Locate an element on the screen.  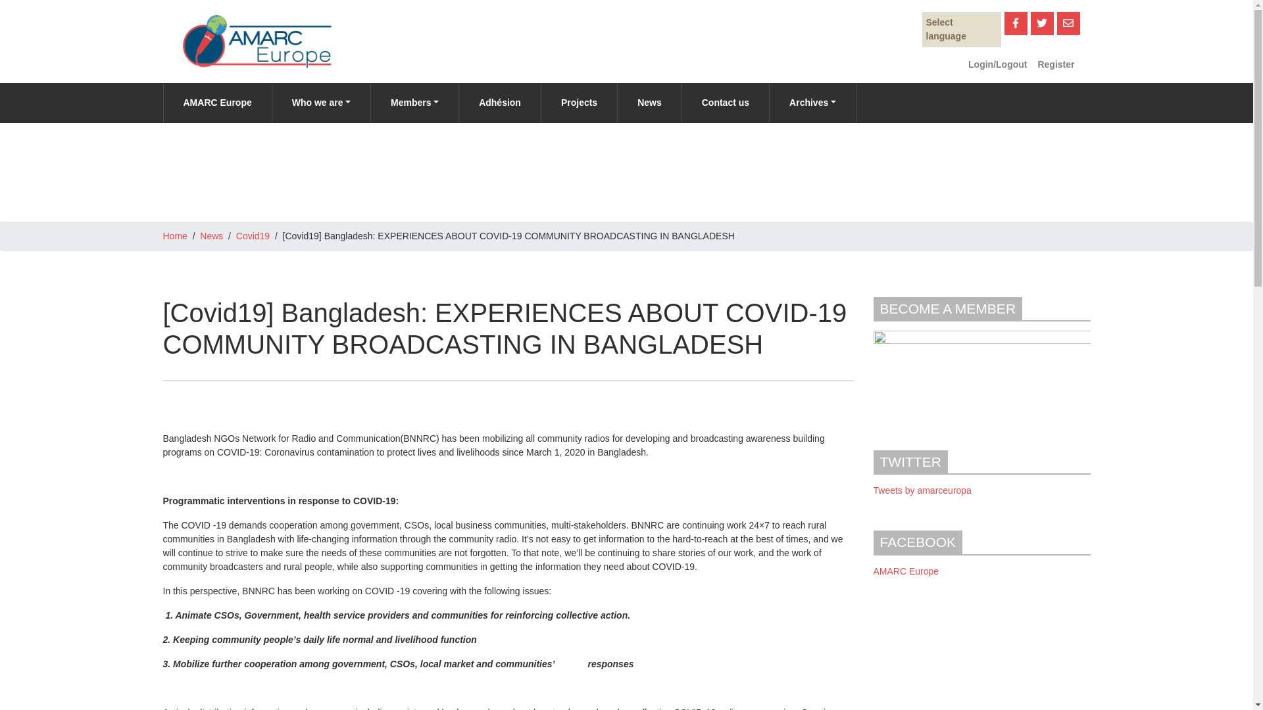
Who we are is located at coordinates (320, 103).